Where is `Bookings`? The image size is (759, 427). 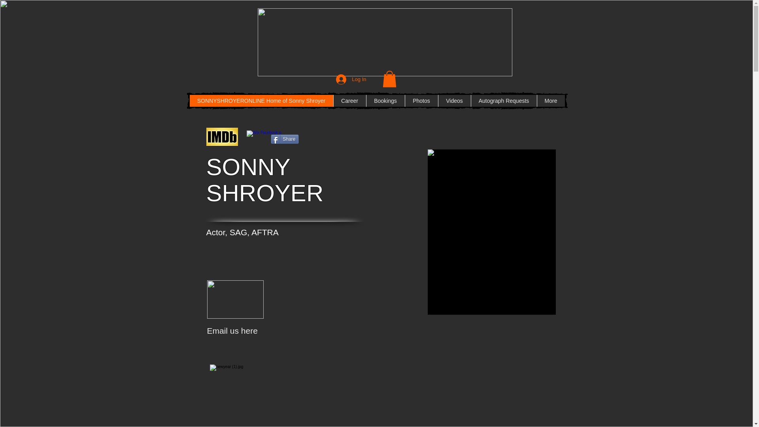
Bookings is located at coordinates (385, 100).